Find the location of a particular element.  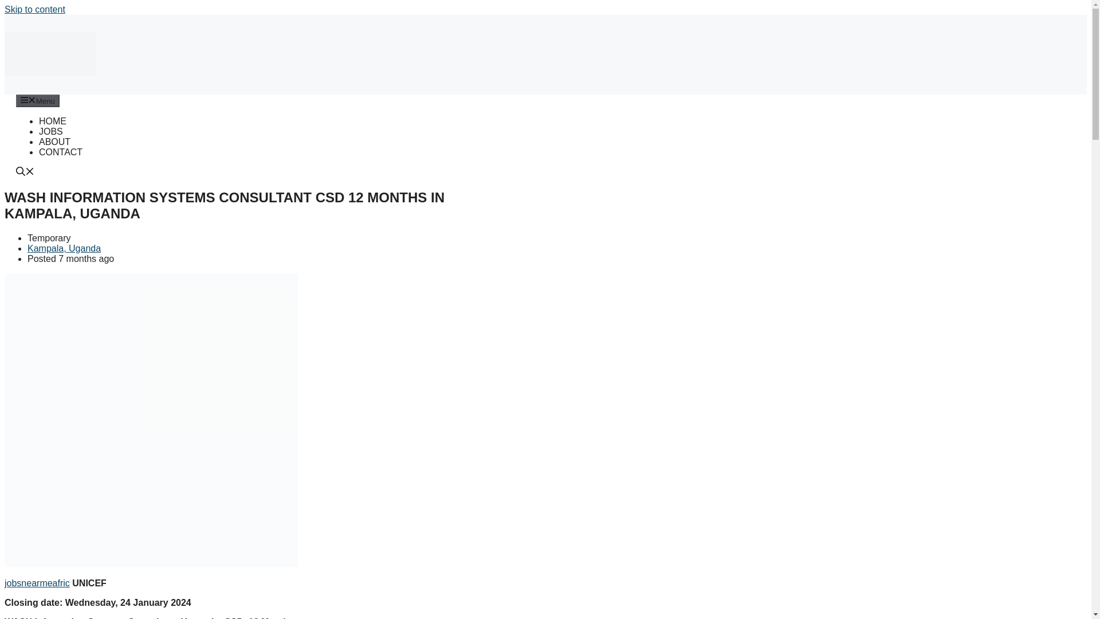

CONTACT is located at coordinates (61, 152).